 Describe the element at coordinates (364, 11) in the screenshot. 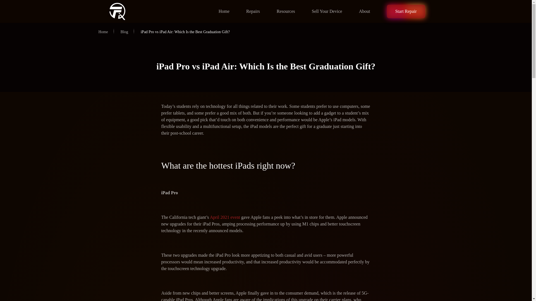

I see `About` at that location.